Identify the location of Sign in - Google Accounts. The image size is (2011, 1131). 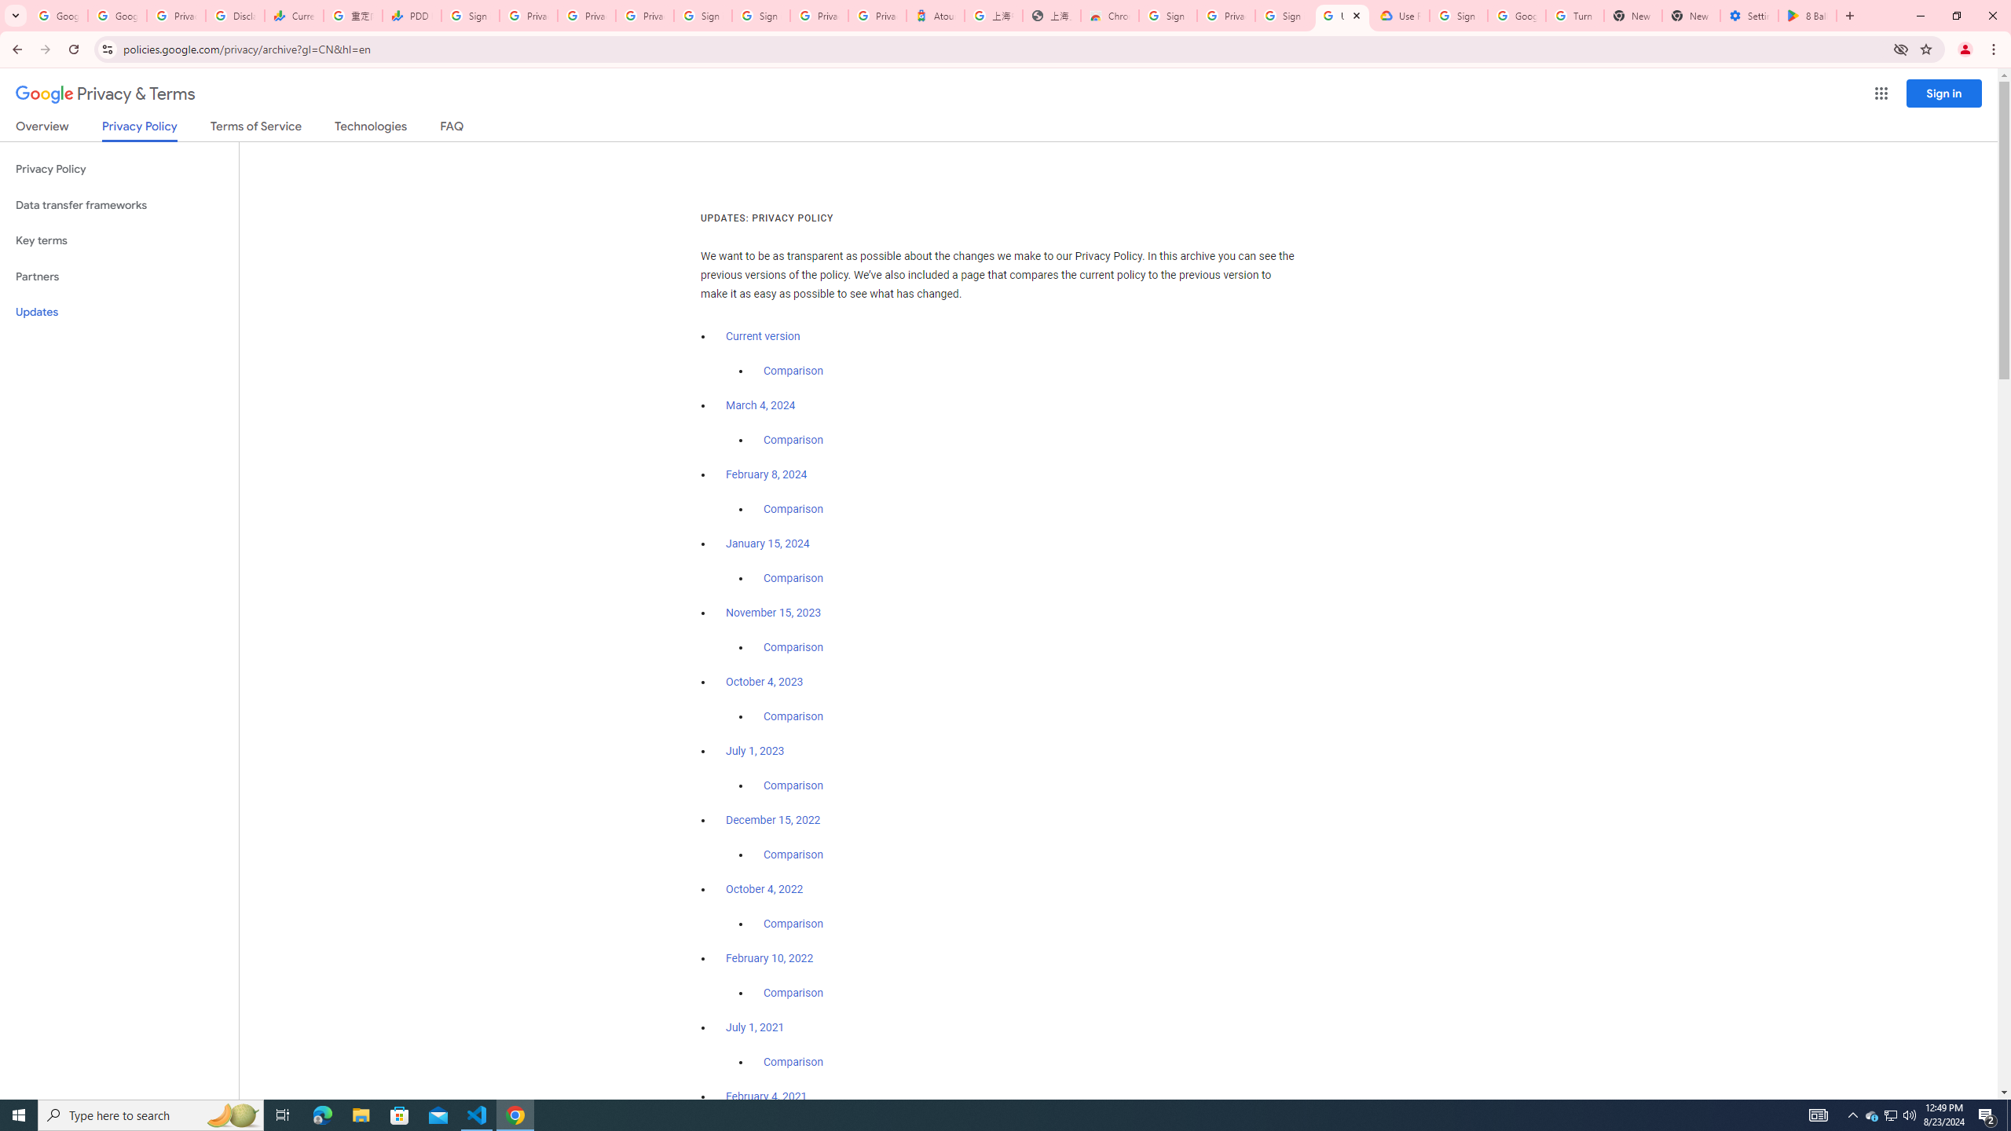
(1168, 16).